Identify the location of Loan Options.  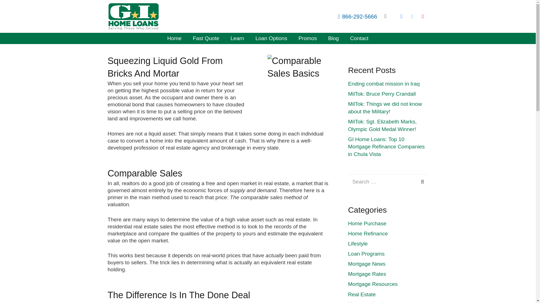
(271, 38).